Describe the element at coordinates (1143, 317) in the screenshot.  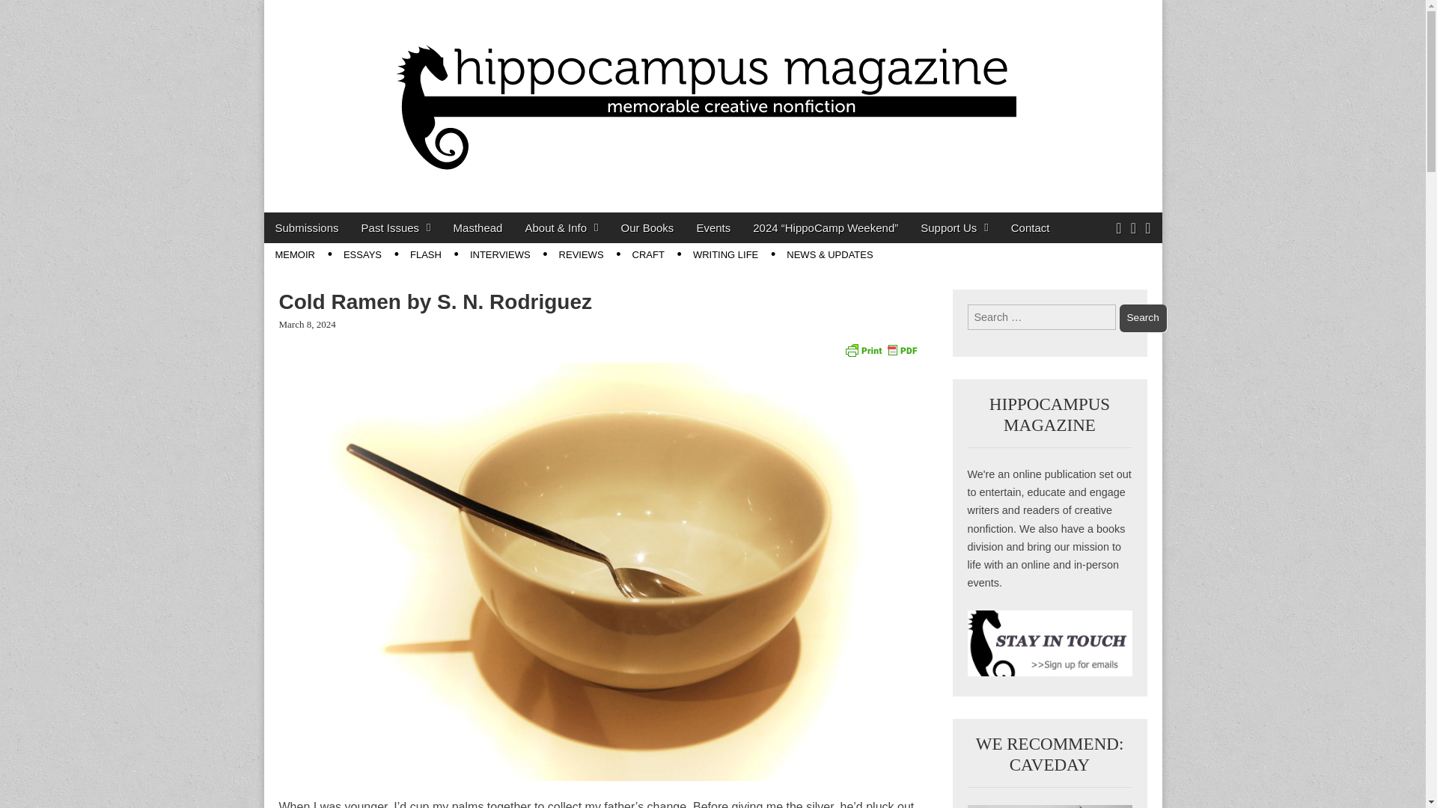
I see `Search` at that location.